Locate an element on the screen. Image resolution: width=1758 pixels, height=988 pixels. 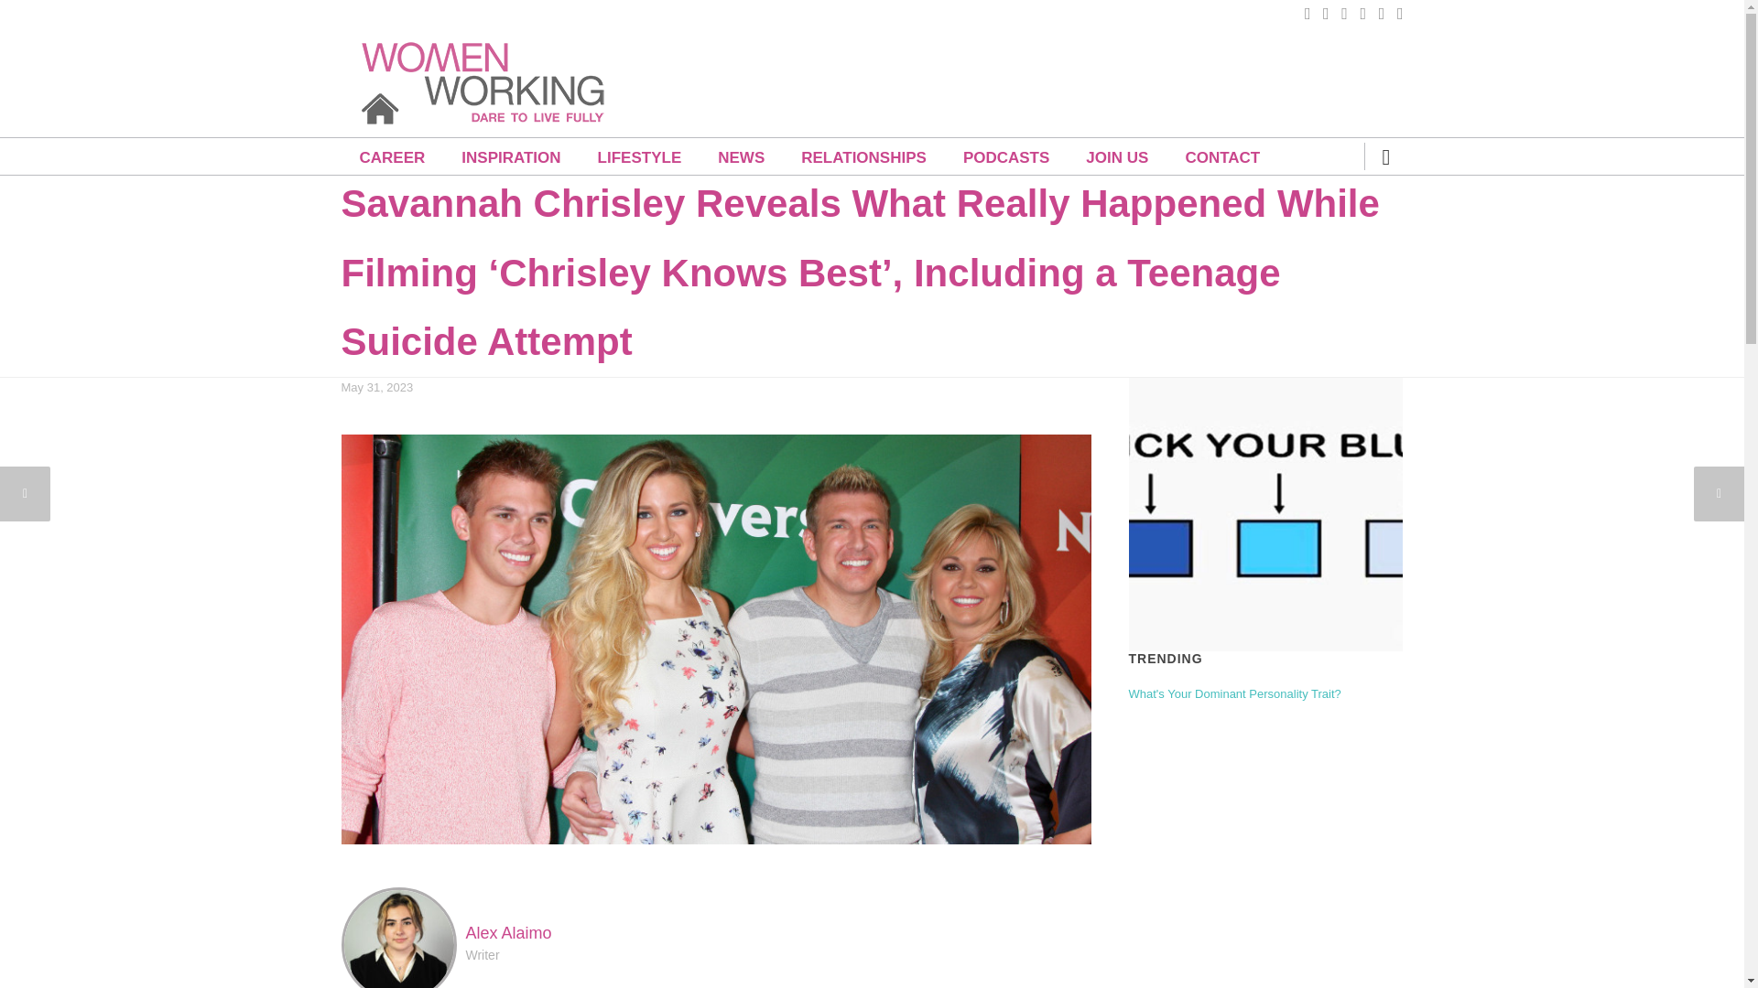
CONTACT is located at coordinates (1221, 157).